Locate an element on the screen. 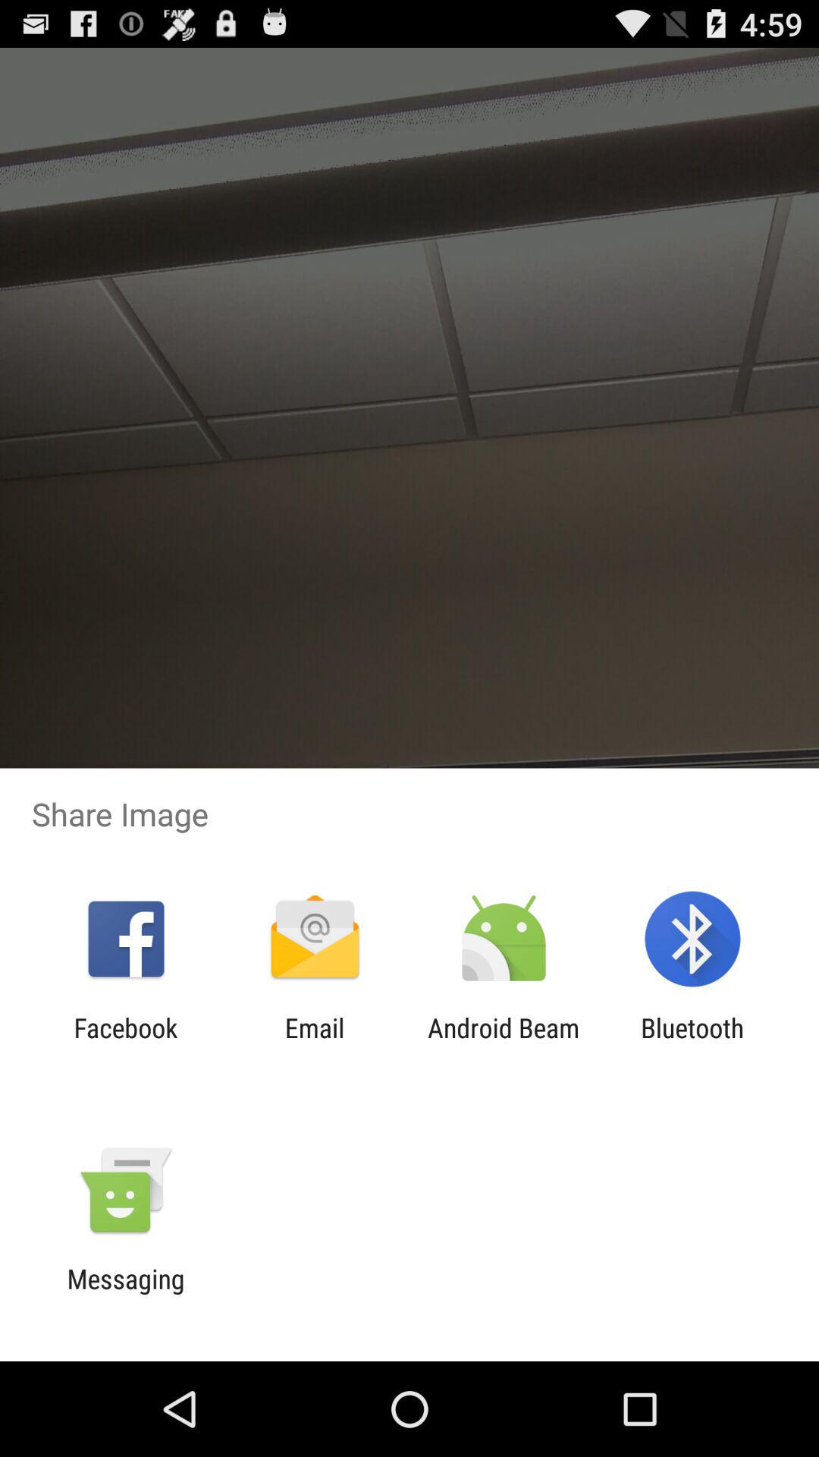  tap icon to the right of the facebook is located at coordinates (314, 1043).